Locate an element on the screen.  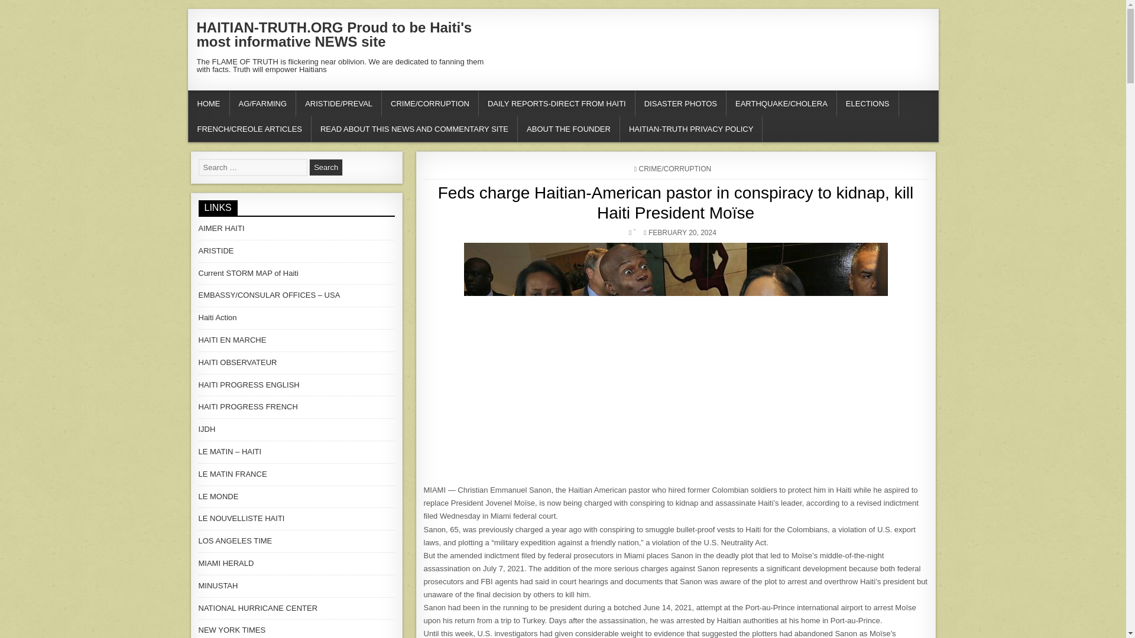
News site is located at coordinates (218, 318).